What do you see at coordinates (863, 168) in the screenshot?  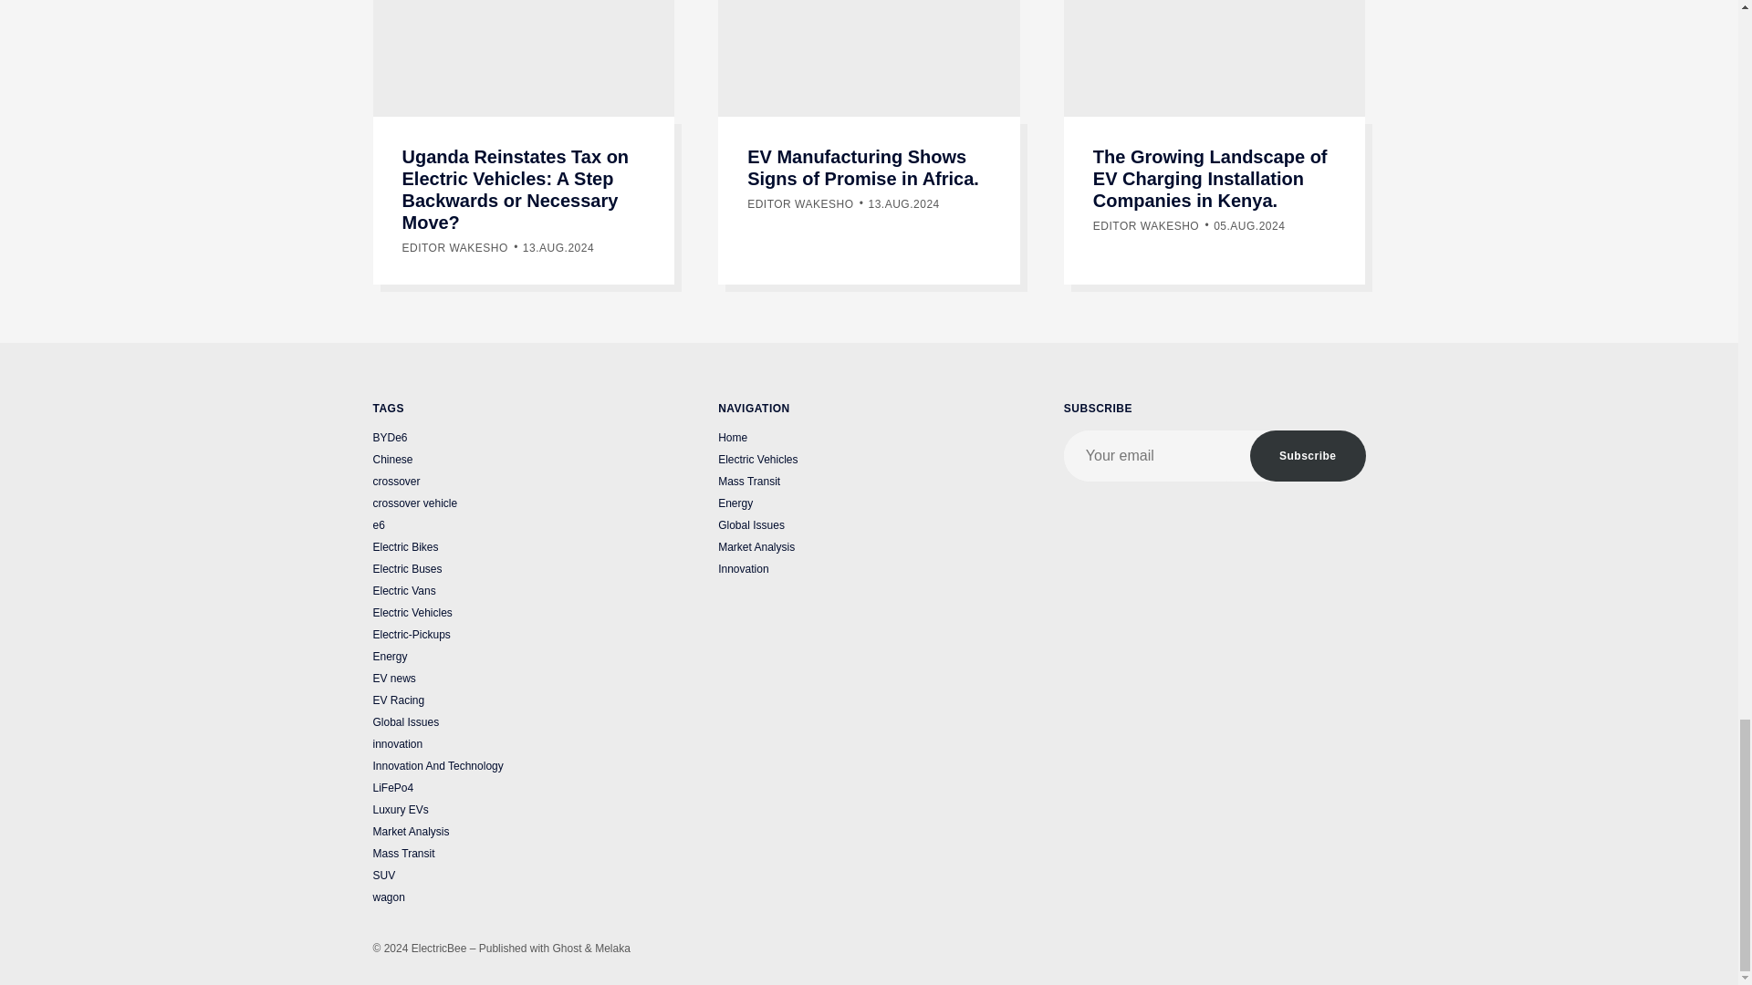 I see `EV Manufacturing Shows Signs of Promise in Africa.` at bounding box center [863, 168].